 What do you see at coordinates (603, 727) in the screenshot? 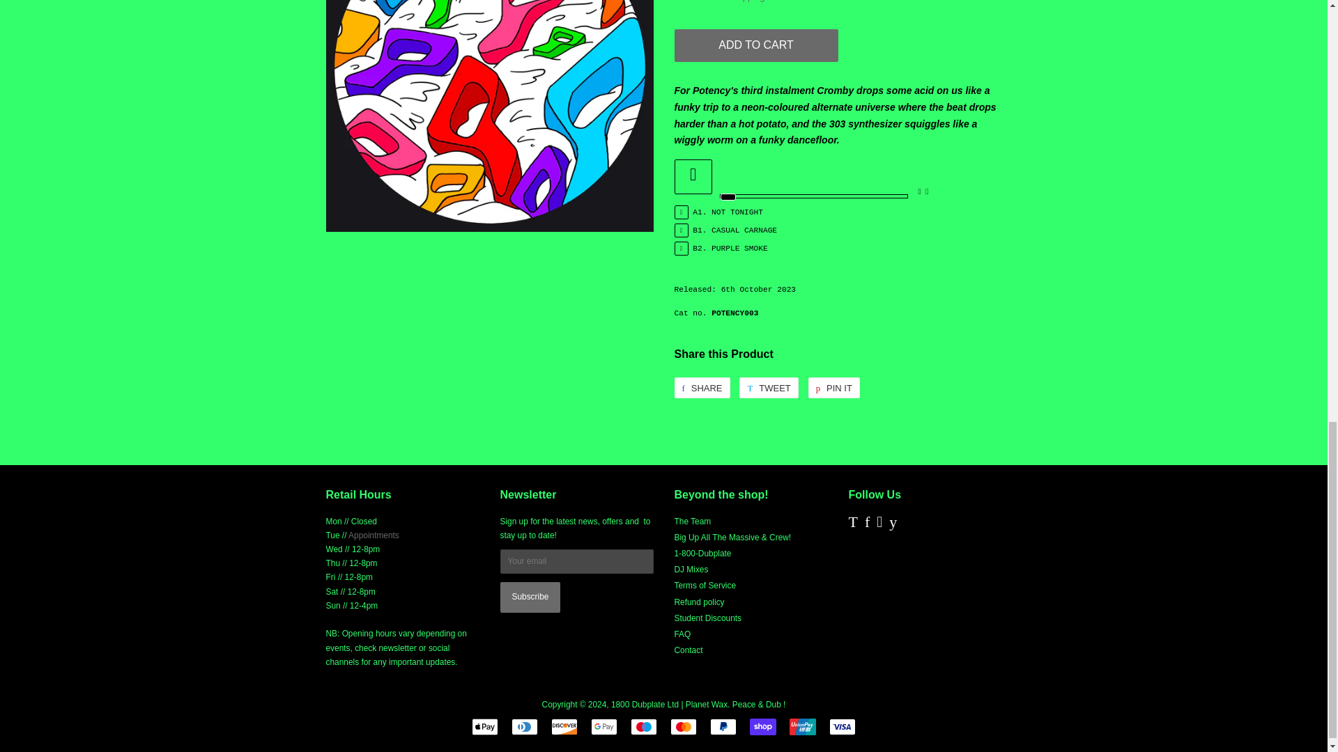
I see `Google Pay` at bounding box center [603, 727].